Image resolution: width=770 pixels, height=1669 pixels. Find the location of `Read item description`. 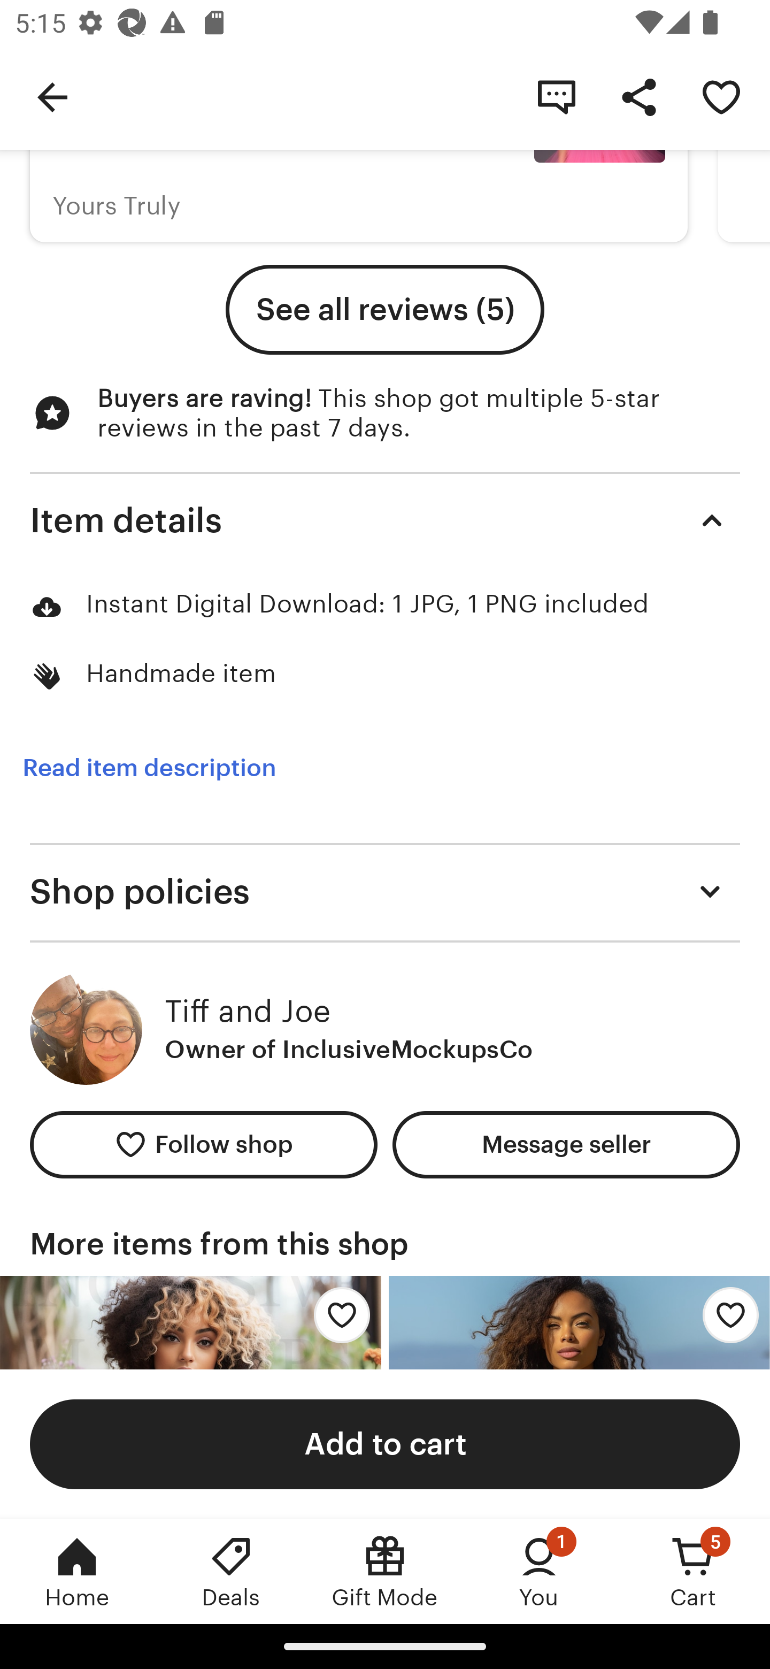

Read item description is located at coordinates (149, 767).